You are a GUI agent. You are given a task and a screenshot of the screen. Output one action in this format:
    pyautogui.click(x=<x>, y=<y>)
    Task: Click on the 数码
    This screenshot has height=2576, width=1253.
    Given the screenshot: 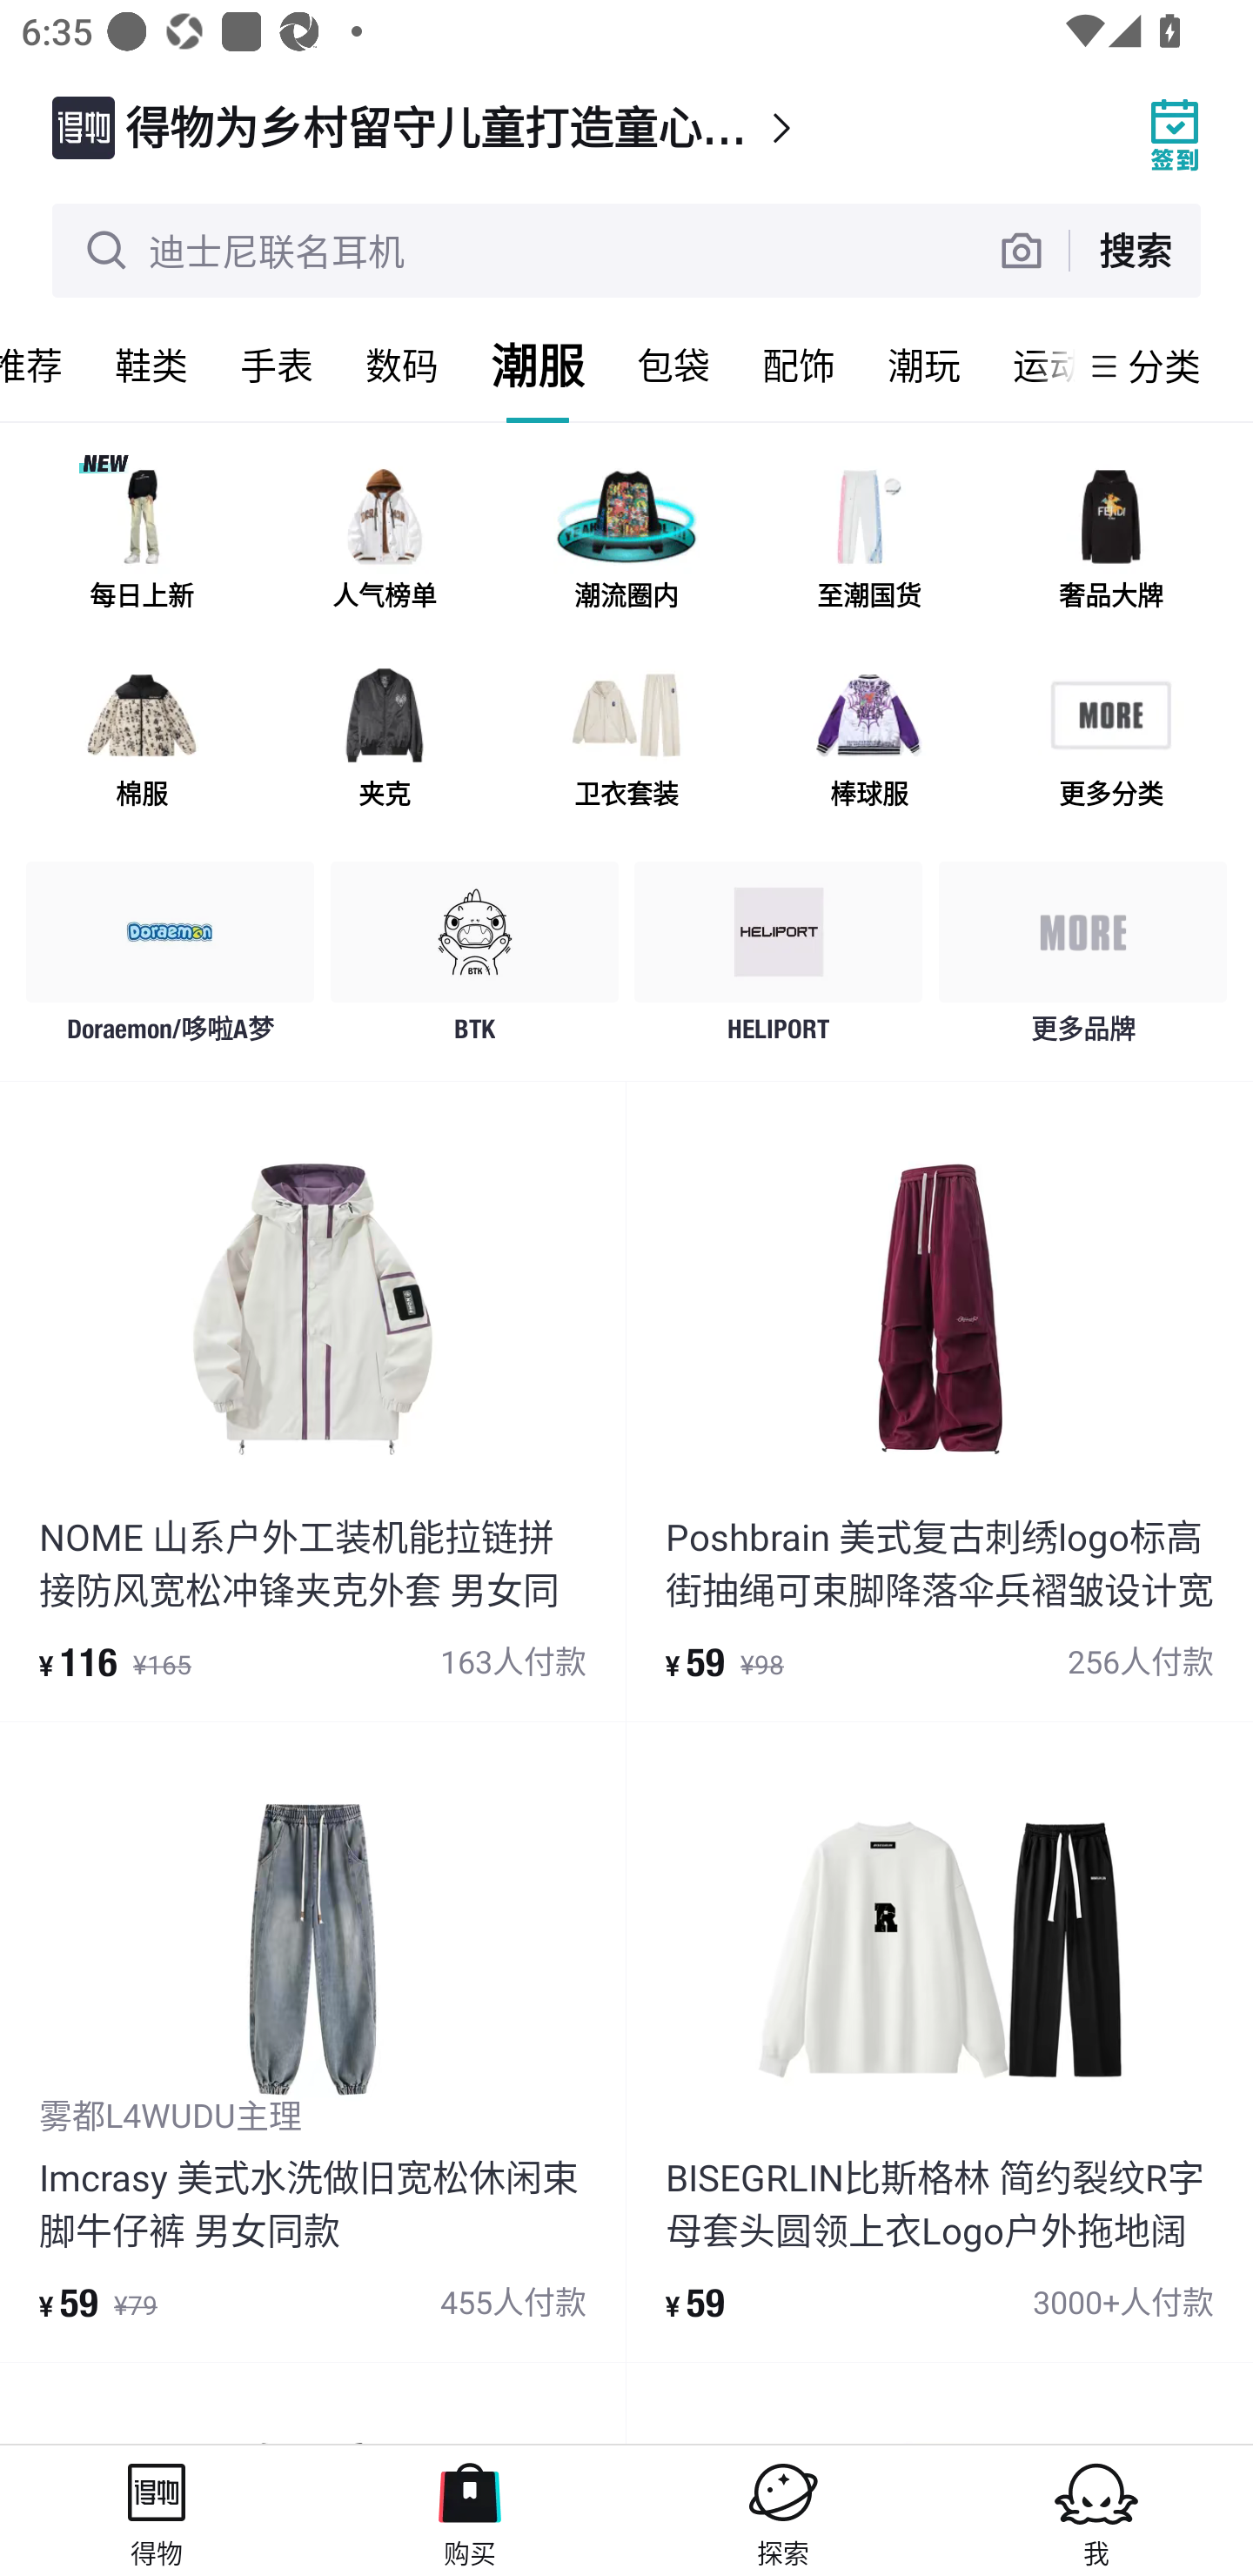 What is the action you would take?
    pyautogui.click(x=402, y=366)
    